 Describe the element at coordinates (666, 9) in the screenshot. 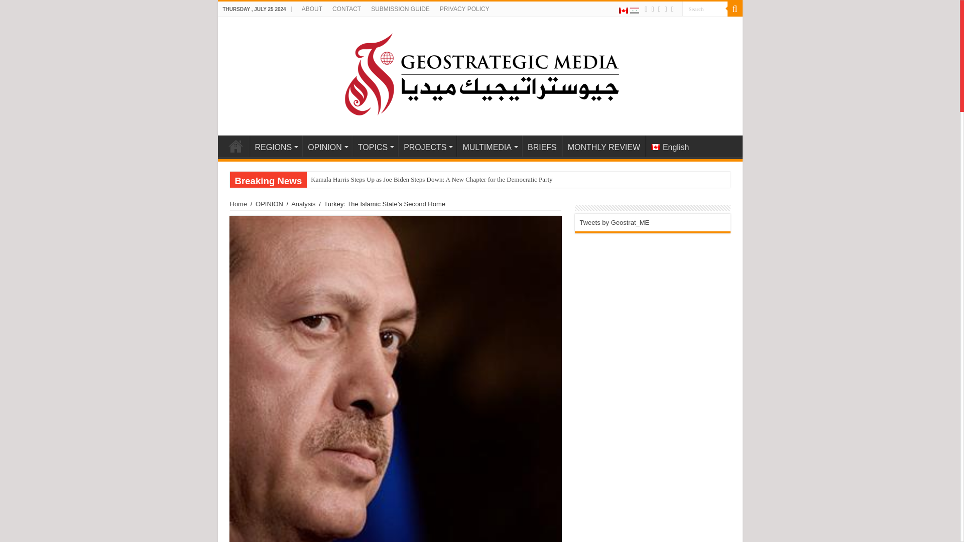

I see `LinkedIn` at that location.